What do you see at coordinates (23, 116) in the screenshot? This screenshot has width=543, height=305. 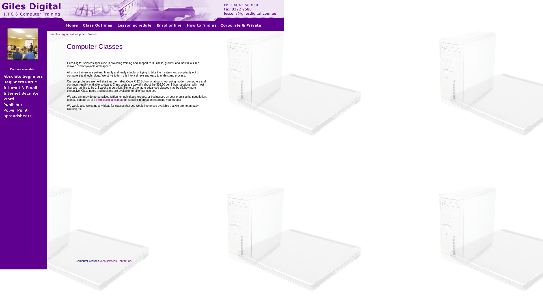 I see `Spreadsheets` at bounding box center [23, 116].